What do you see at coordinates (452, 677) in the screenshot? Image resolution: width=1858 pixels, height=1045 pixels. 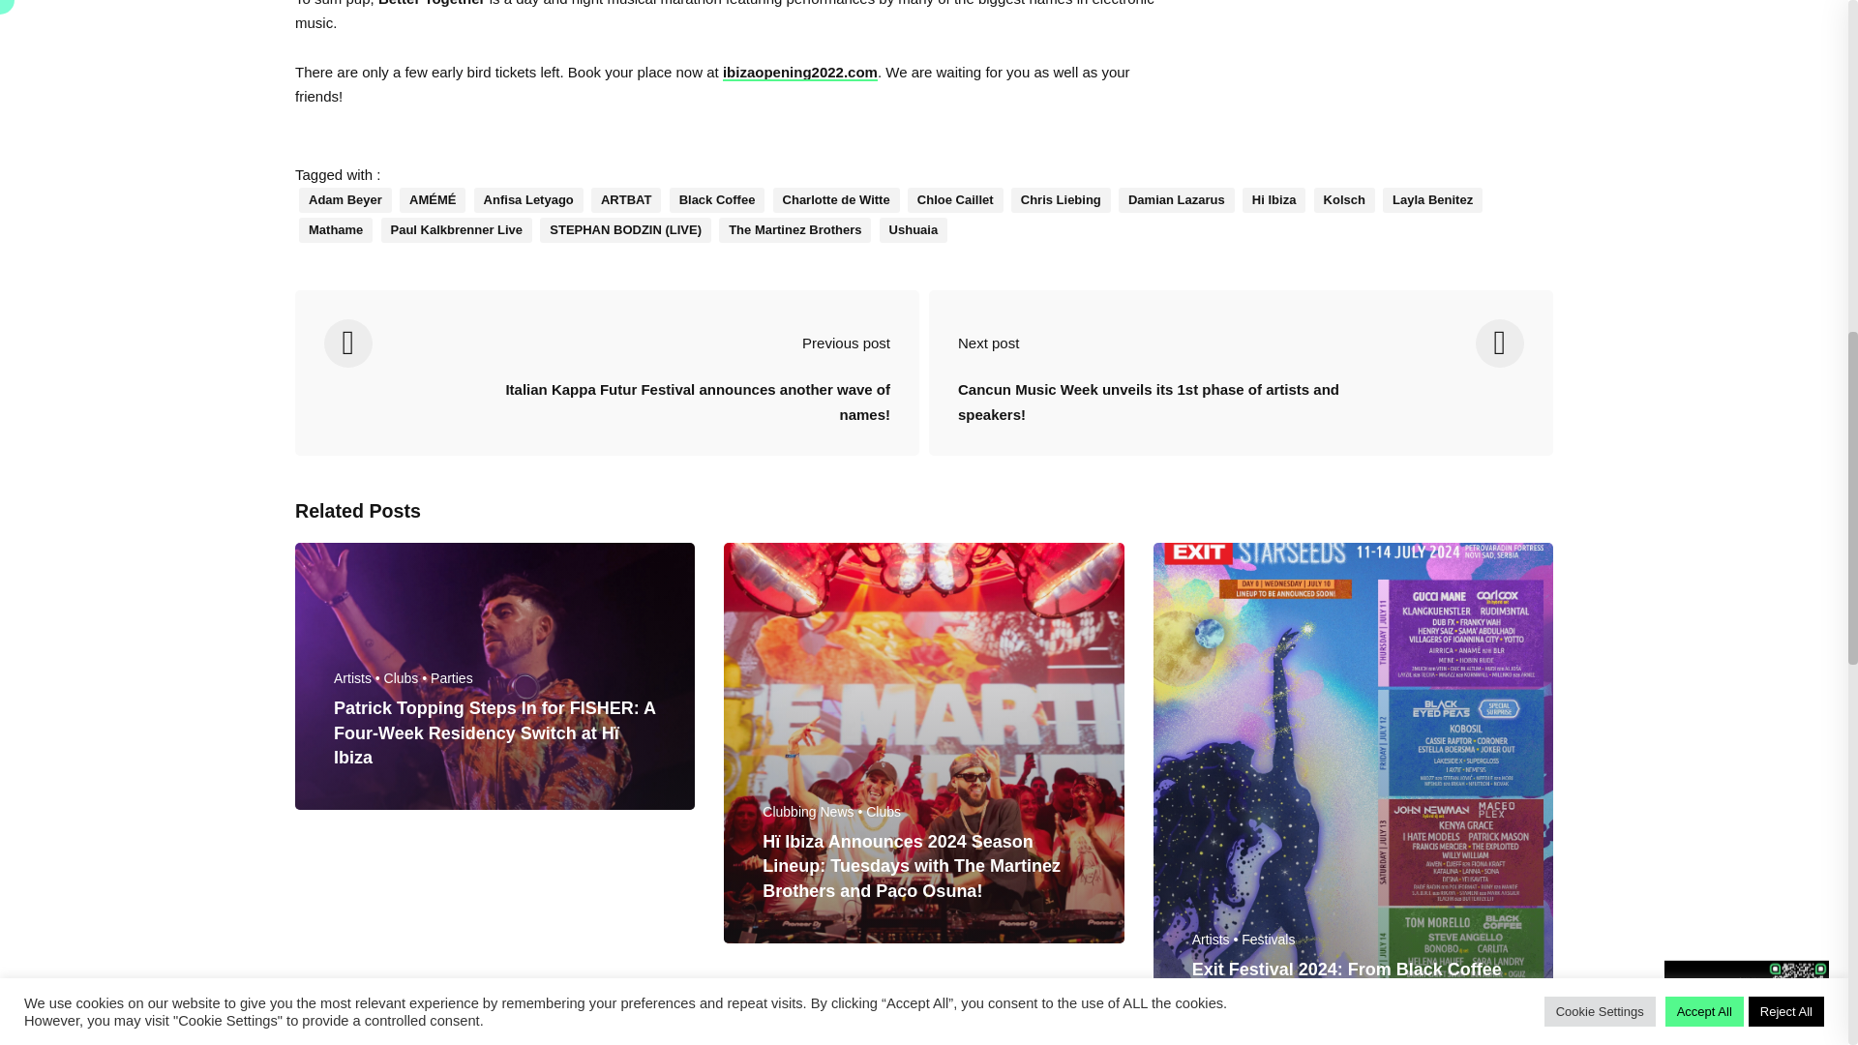 I see `View posts from category` at bounding box center [452, 677].